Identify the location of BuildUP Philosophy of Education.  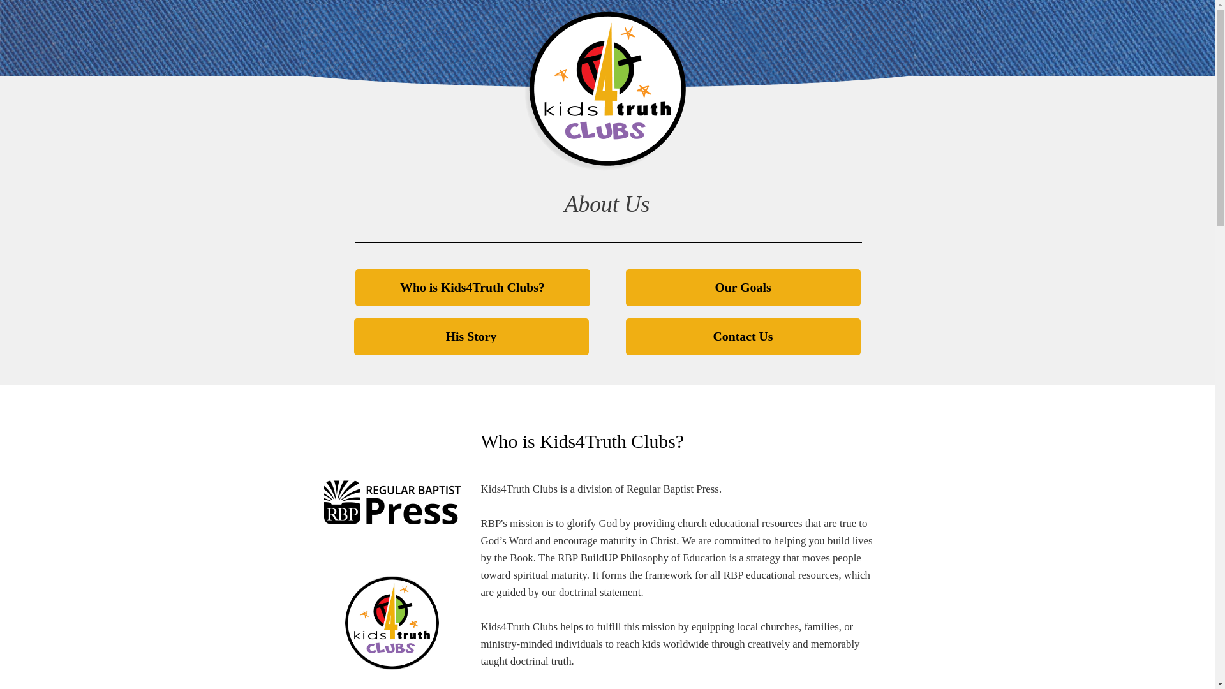
(653, 558).